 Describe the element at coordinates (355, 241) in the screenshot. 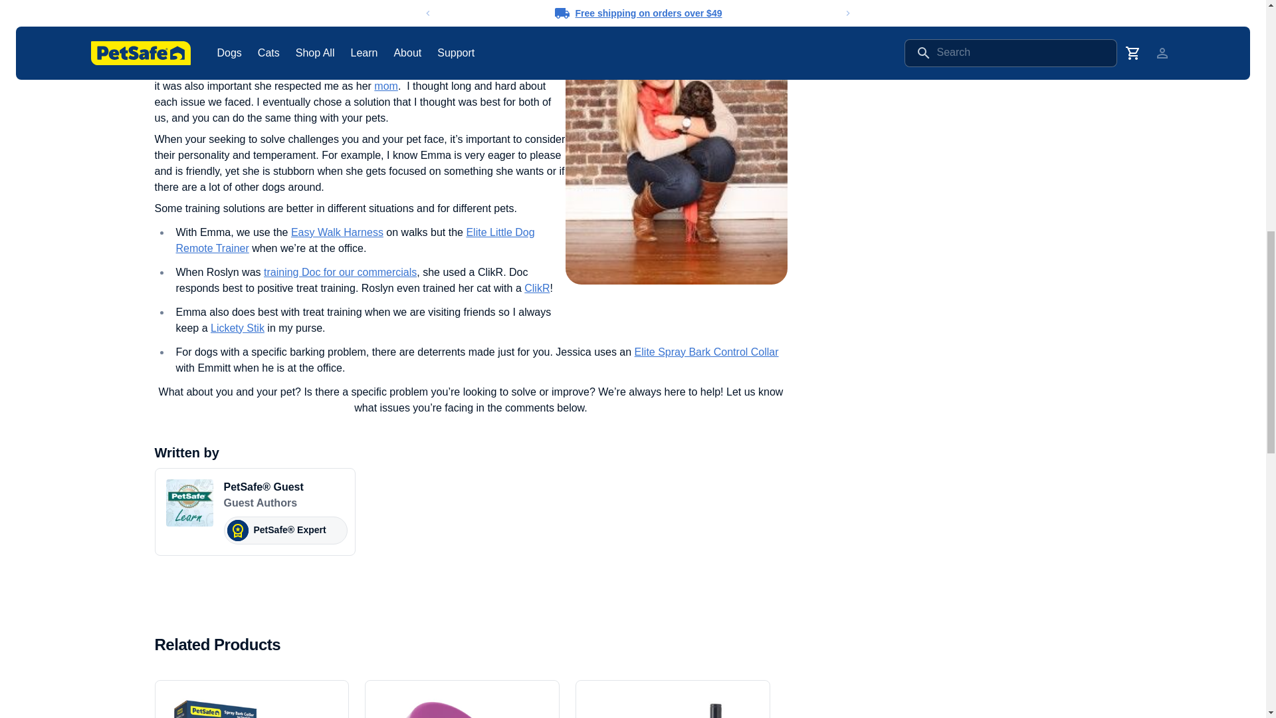

I see `PetSafe Elite Little Dog Remote Trainer` at that location.